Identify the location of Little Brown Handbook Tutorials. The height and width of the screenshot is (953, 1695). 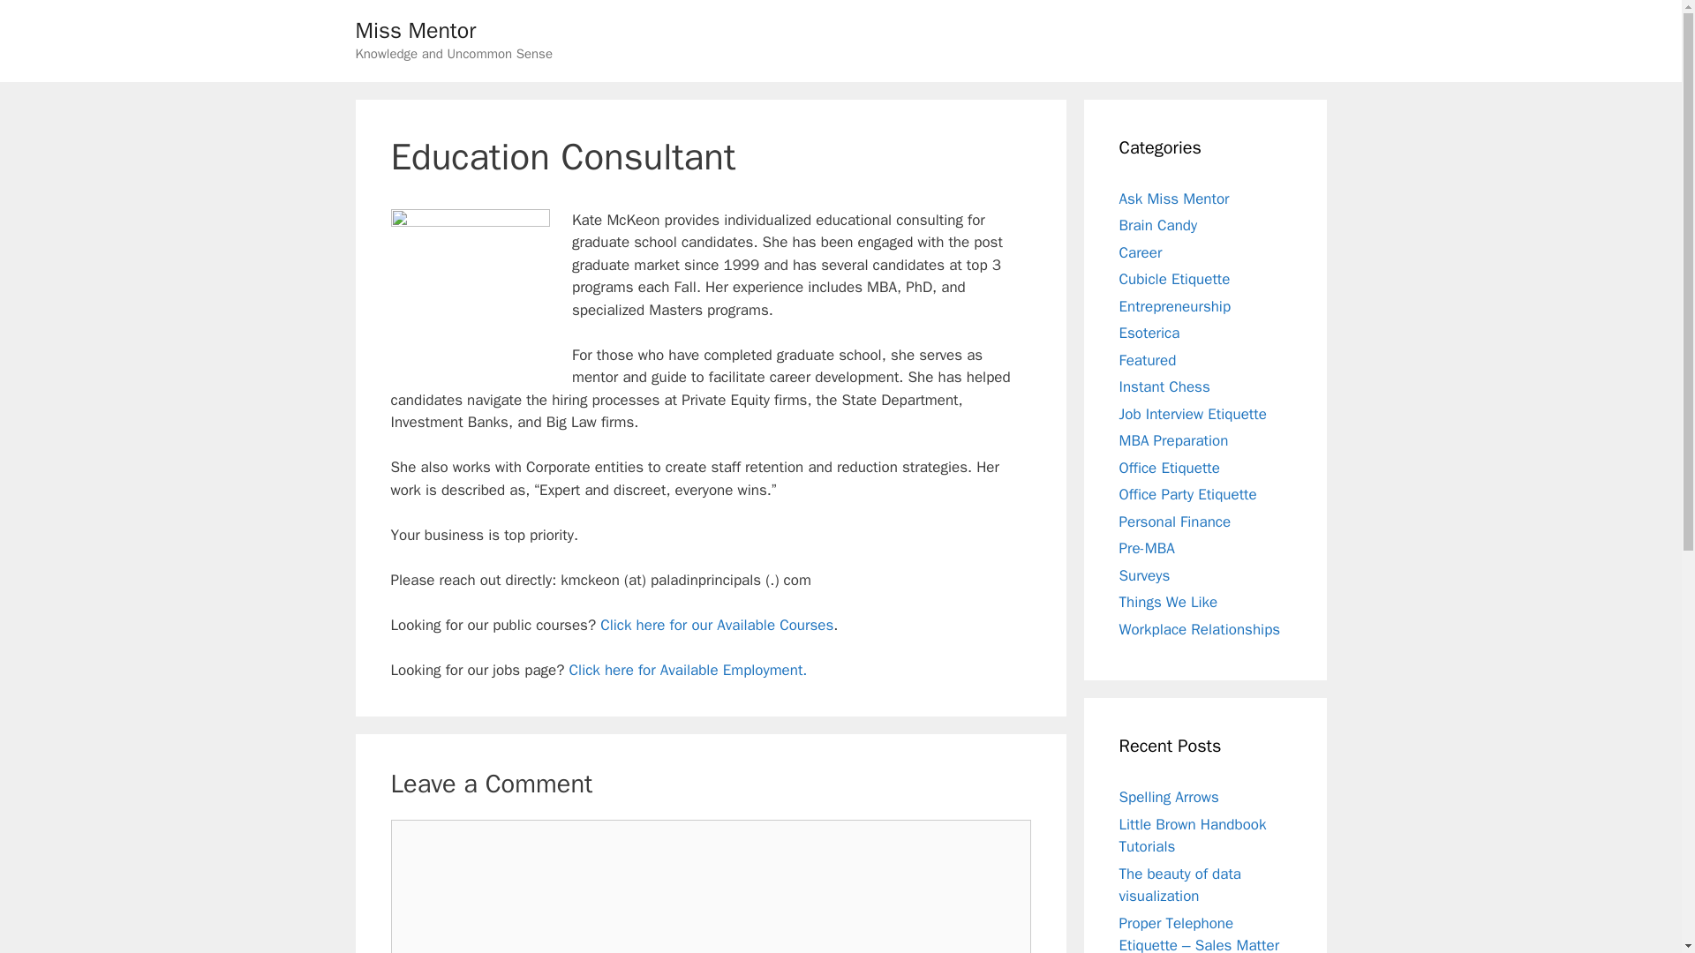
(1192, 836).